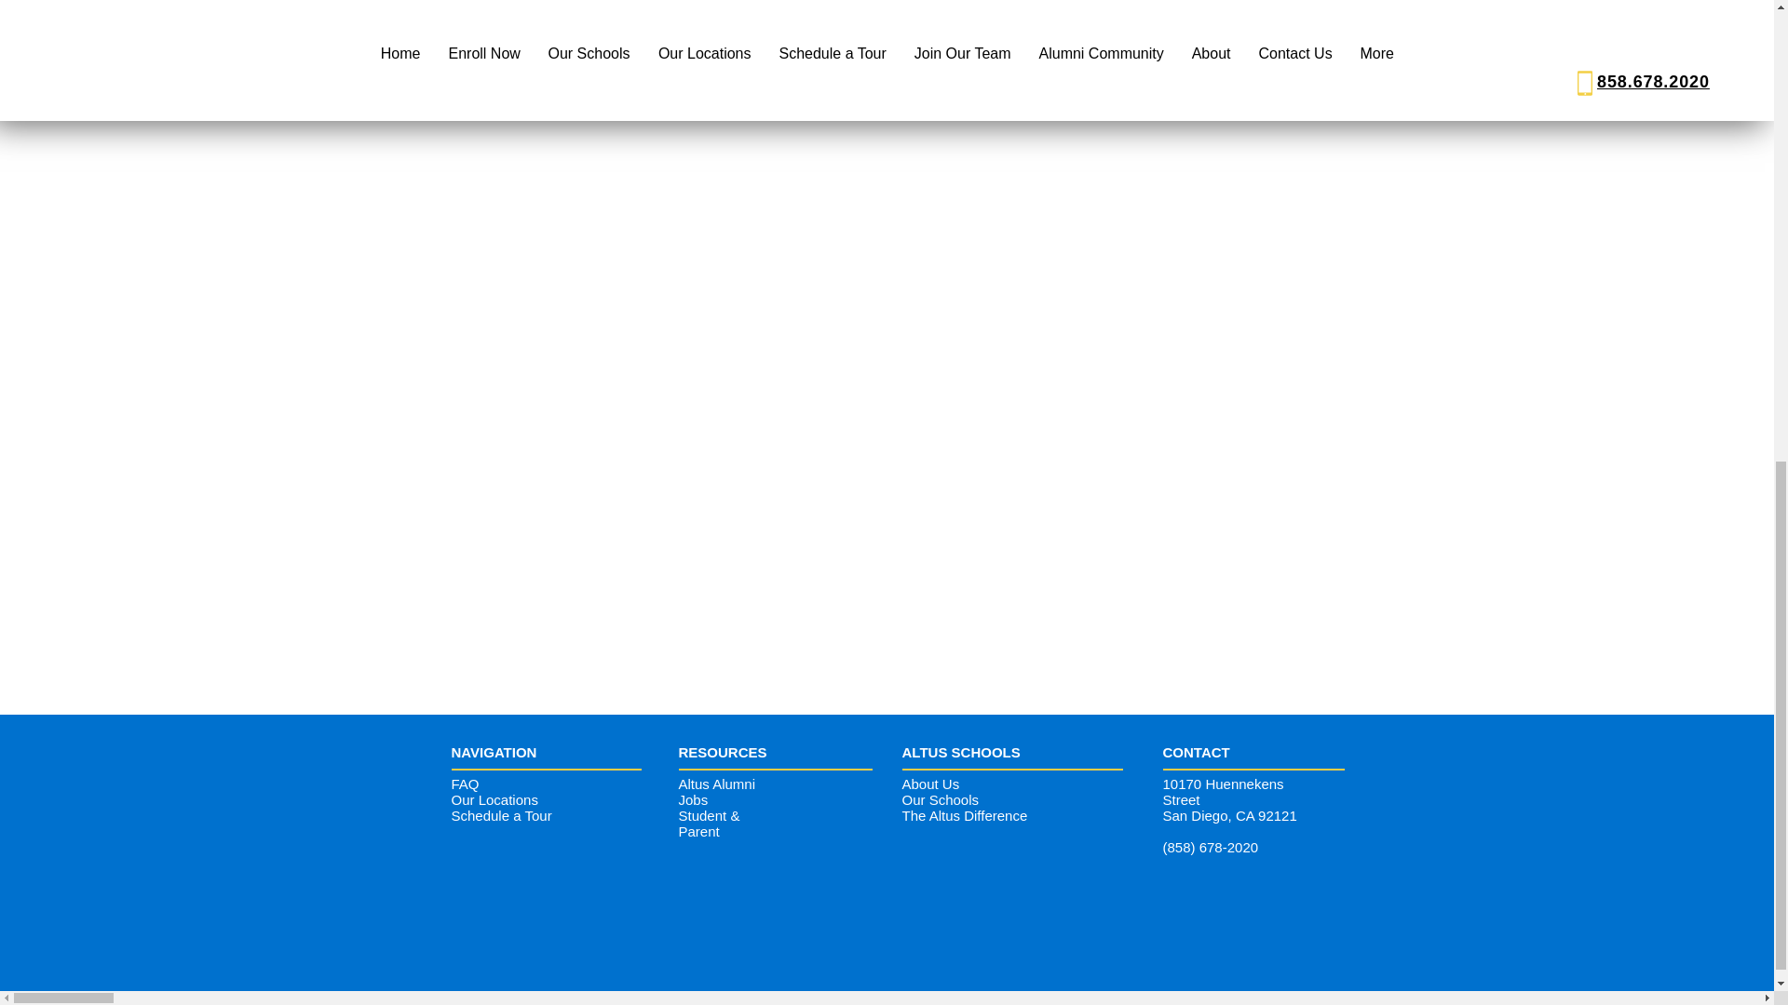 The height and width of the screenshot is (1005, 1788). I want to click on Jobs, so click(693, 798).